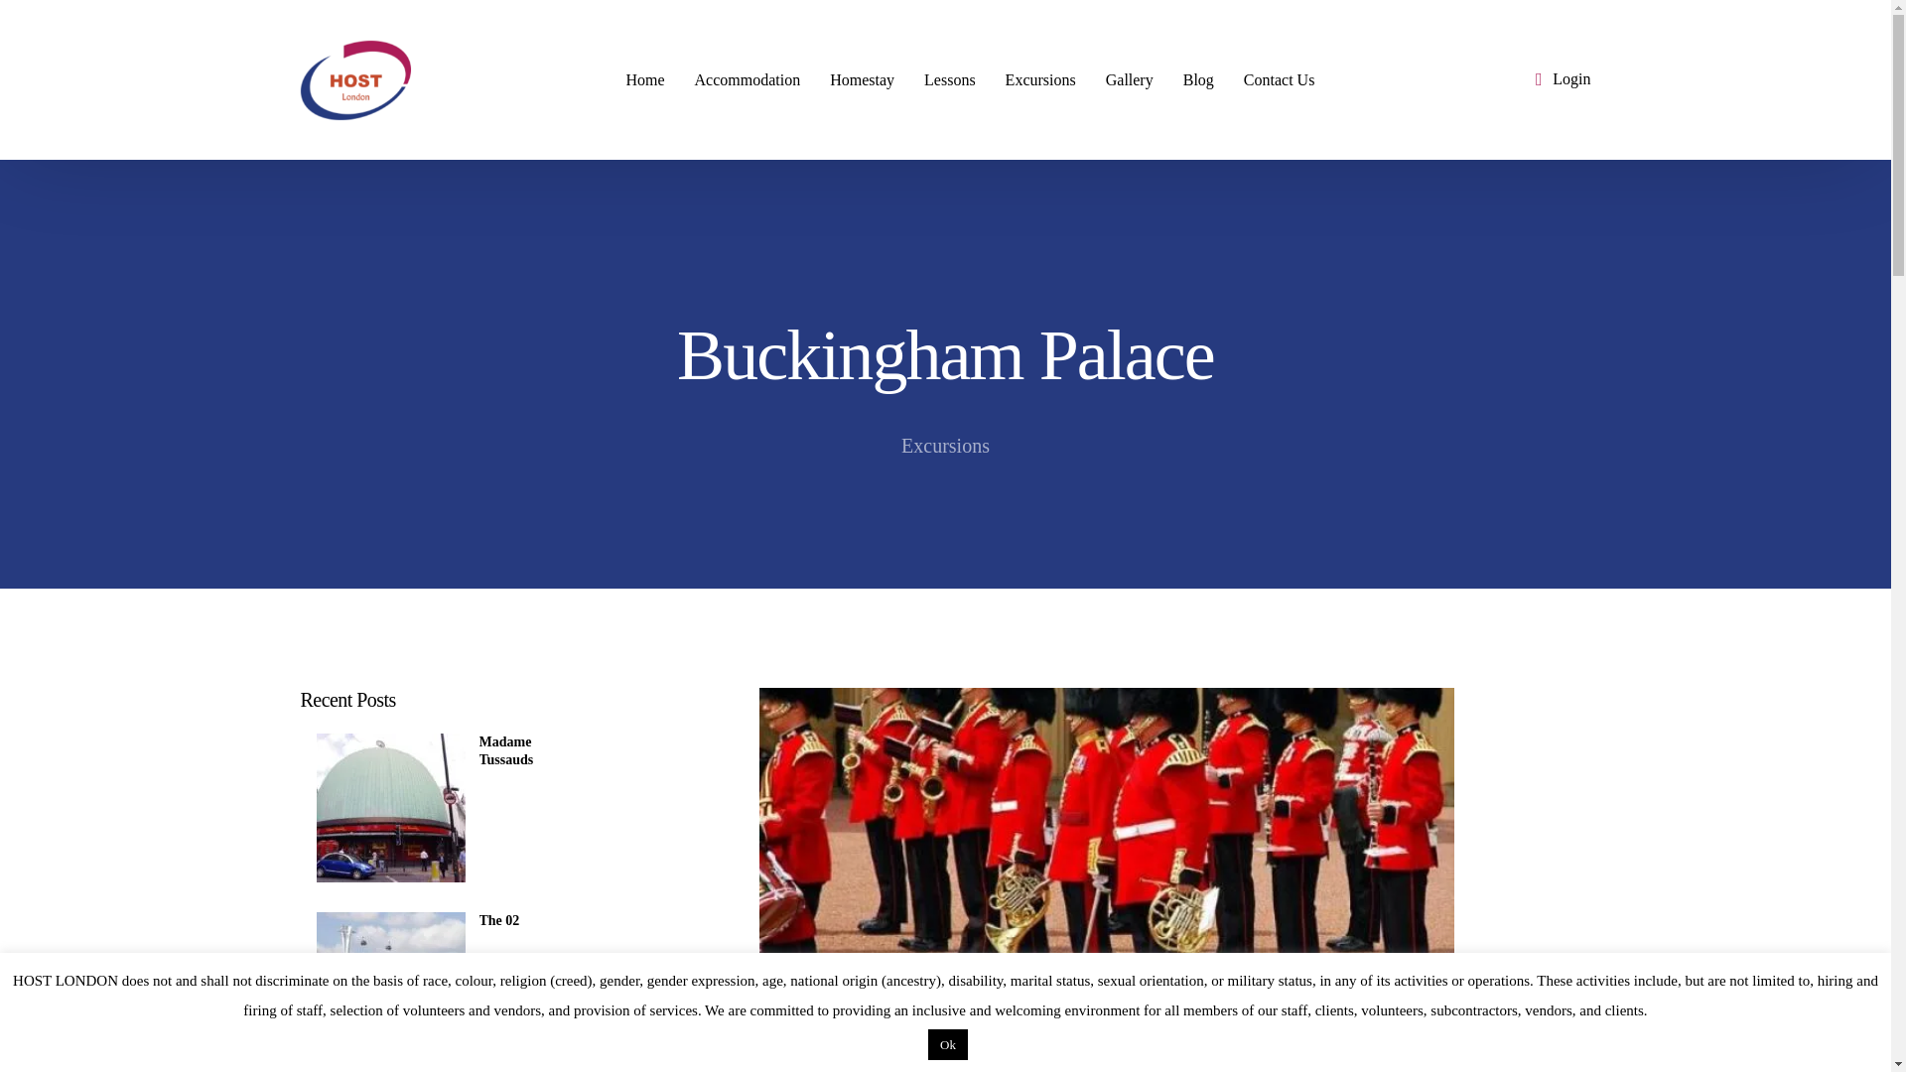 The width and height of the screenshot is (1906, 1072). What do you see at coordinates (945, 446) in the screenshot?
I see `Excursions` at bounding box center [945, 446].